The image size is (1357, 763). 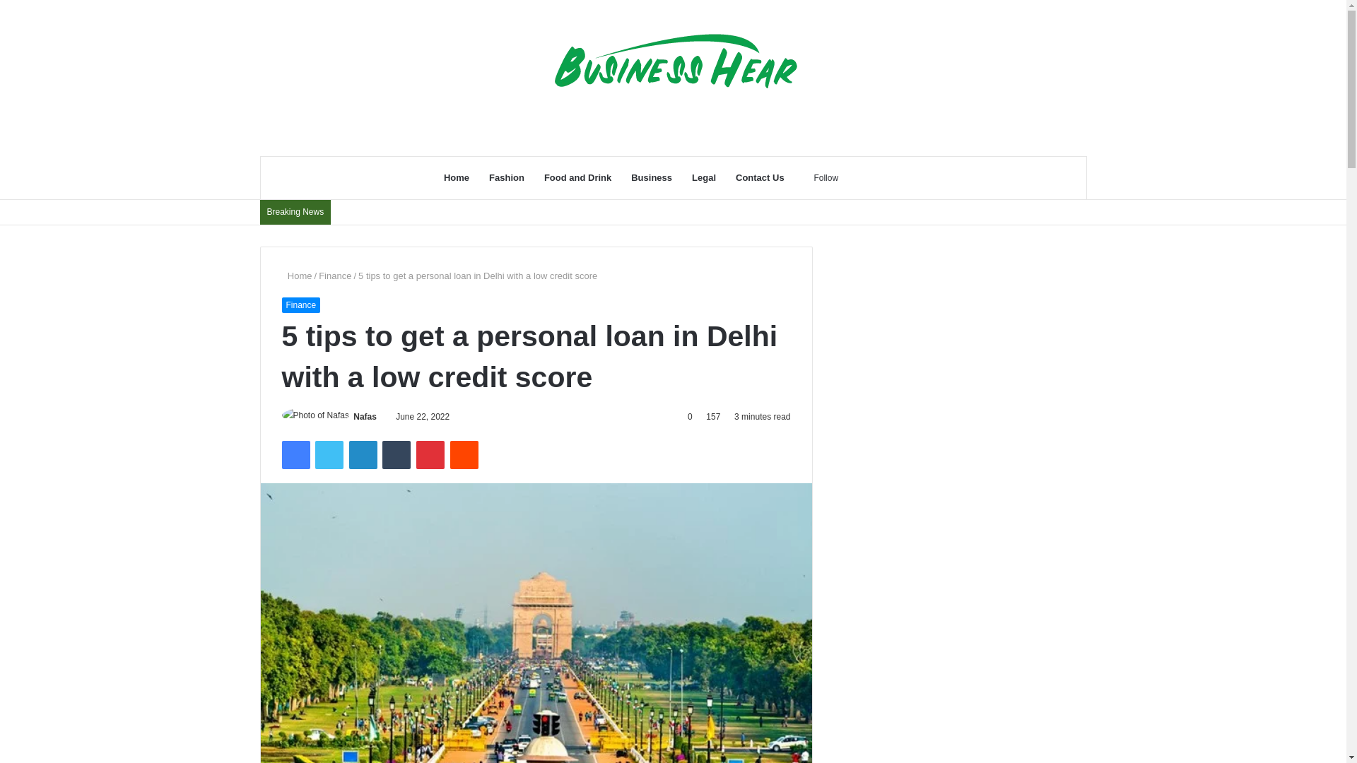 I want to click on Business, so click(x=652, y=178).